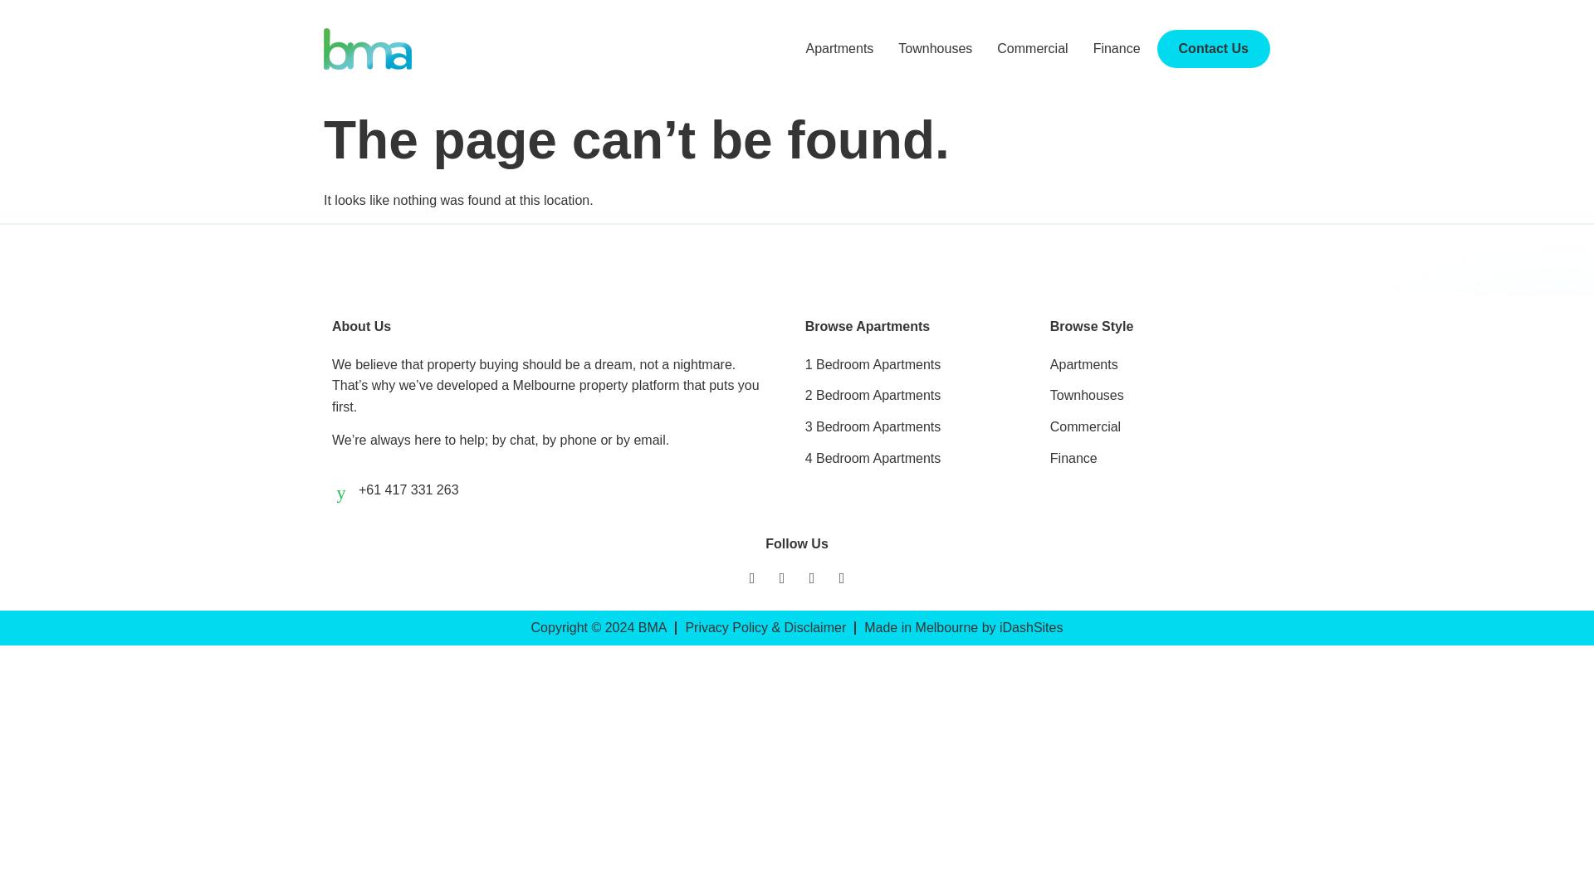 The width and height of the screenshot is (1594, 896). Describe the element at coordinates (1117, 48) in the screenshot. I see `Finance` at that location.